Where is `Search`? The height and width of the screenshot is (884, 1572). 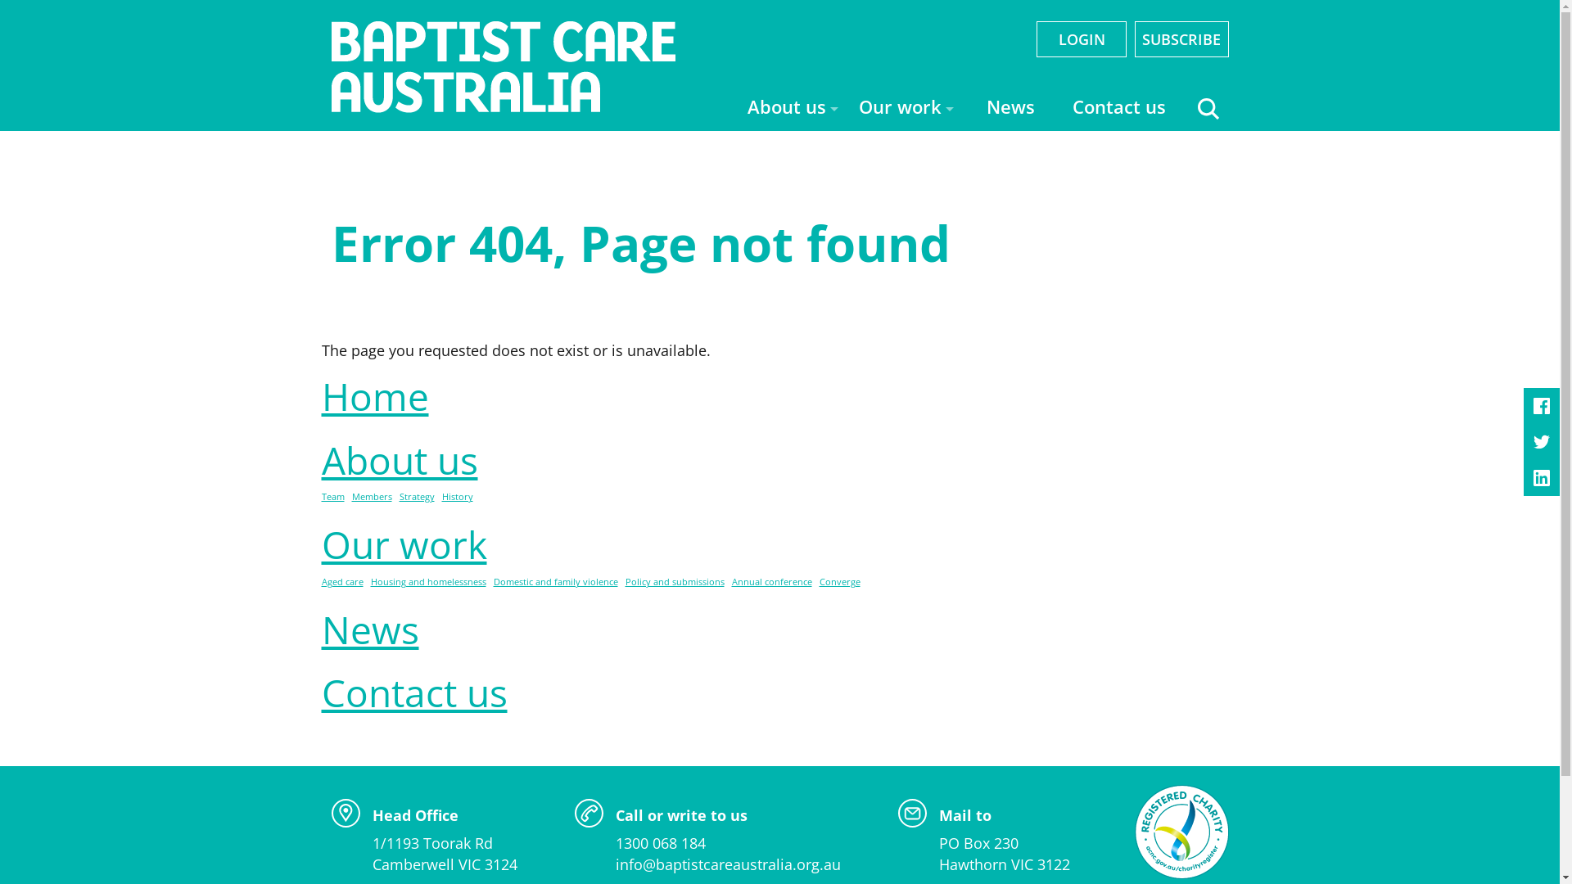 Search is located at coordinates (1059, 111).